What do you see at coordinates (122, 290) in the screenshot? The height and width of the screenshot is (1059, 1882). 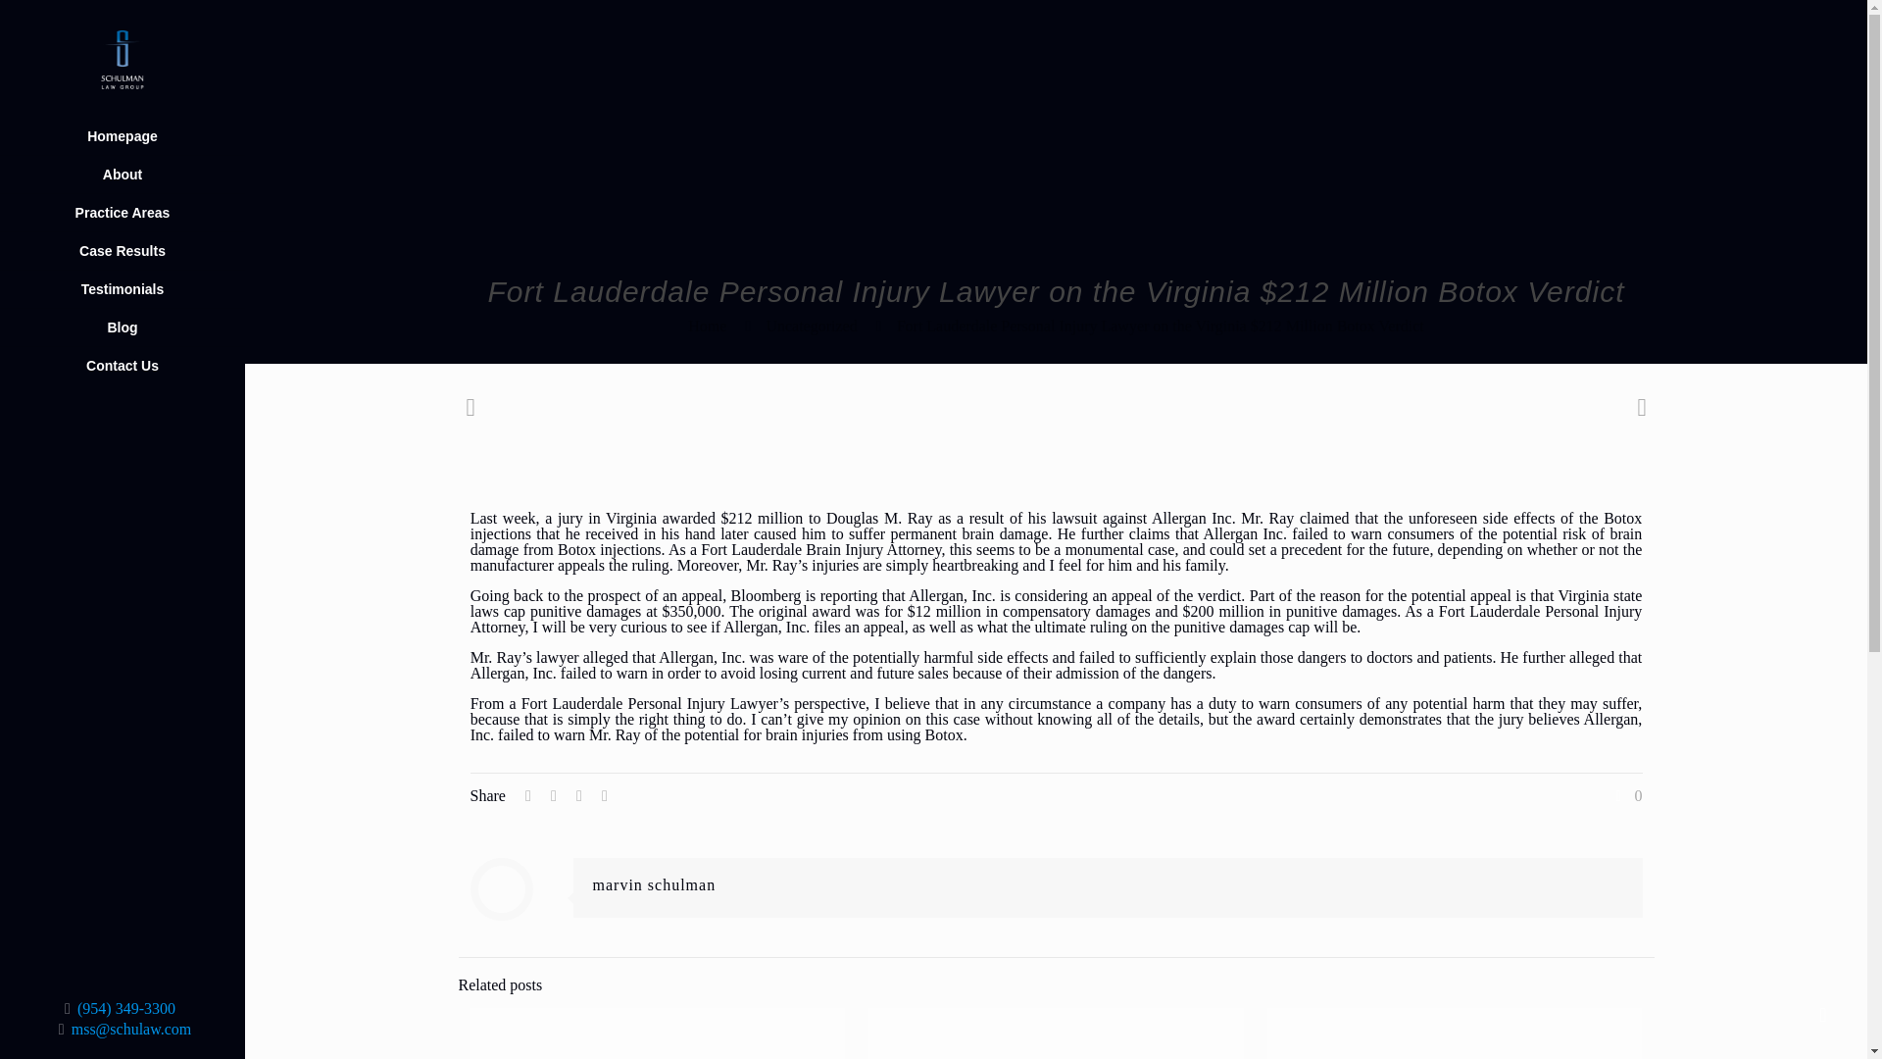 I see `Testimonials` at bounding box center [122, 290].